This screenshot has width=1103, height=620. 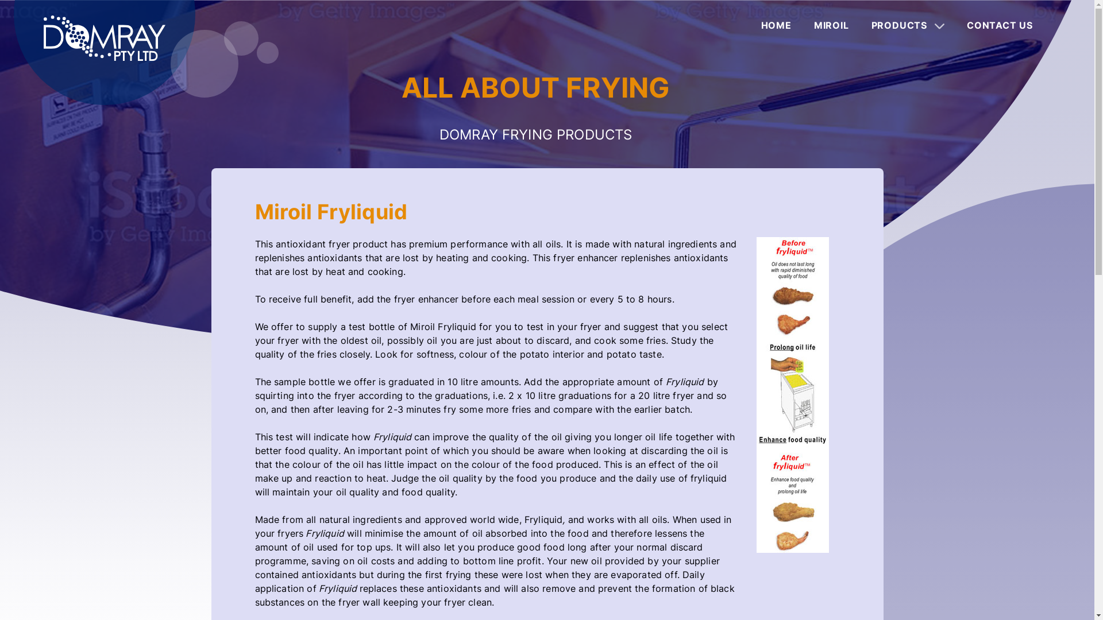 I want to click on MIROIL, so click(x=832, y=25).